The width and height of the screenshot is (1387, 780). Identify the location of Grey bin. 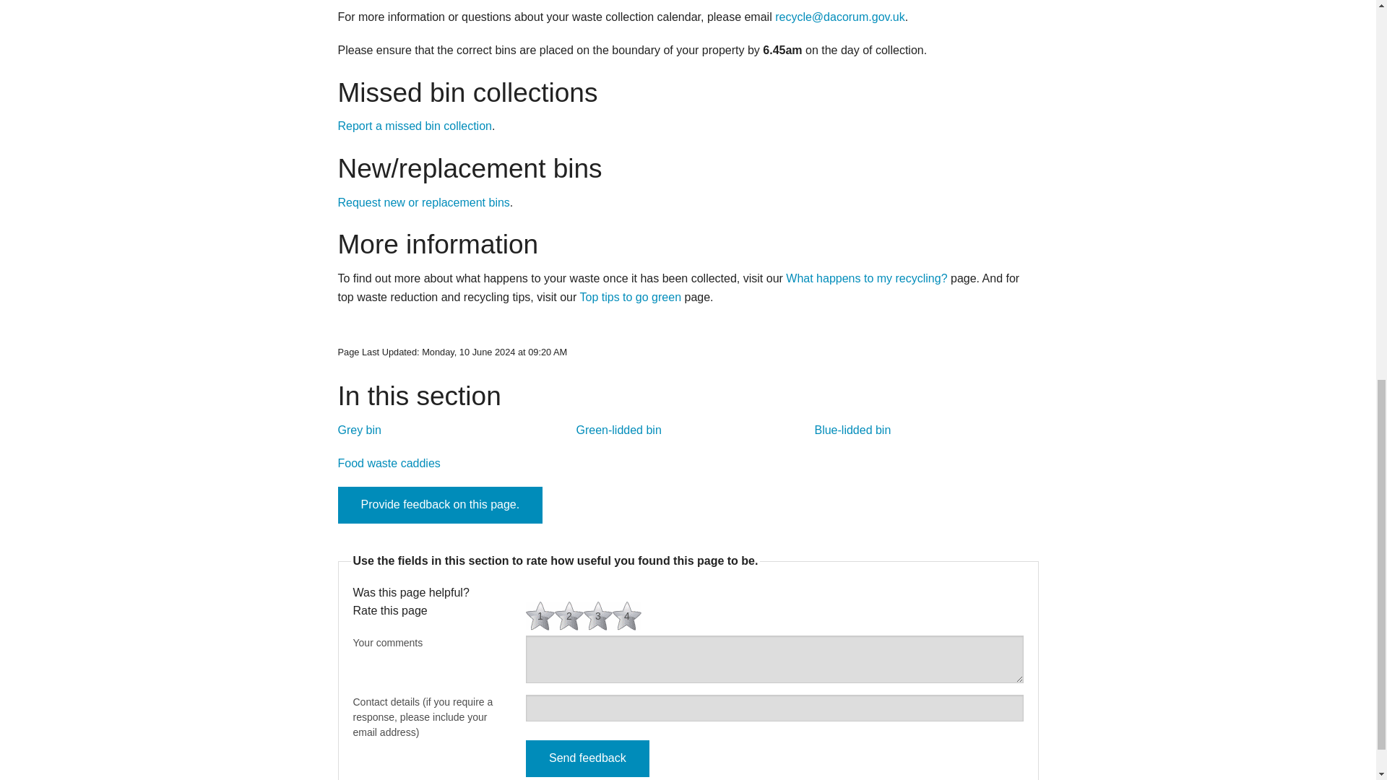
(360, 430).